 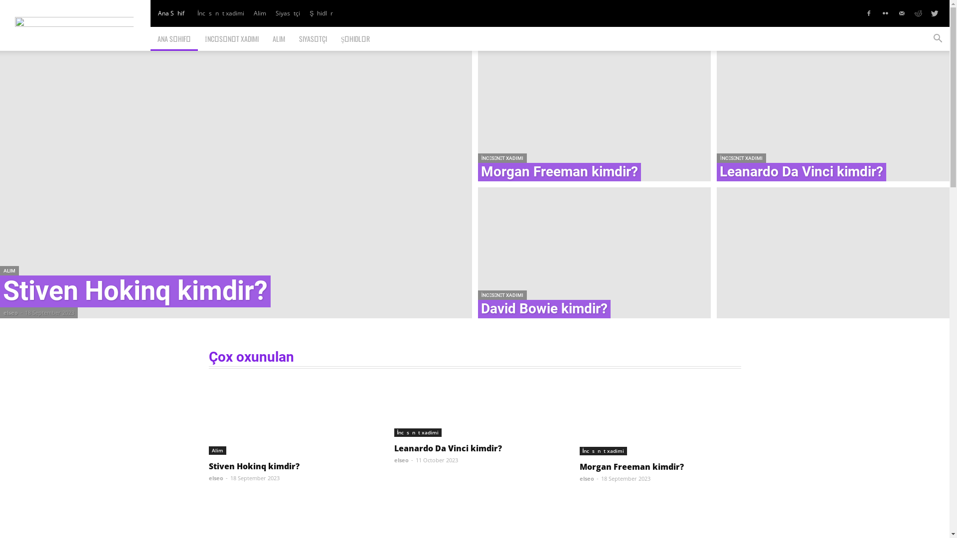 I want to click on Leanardo Da Vinci kimdir?, so click(x=801, y=171).